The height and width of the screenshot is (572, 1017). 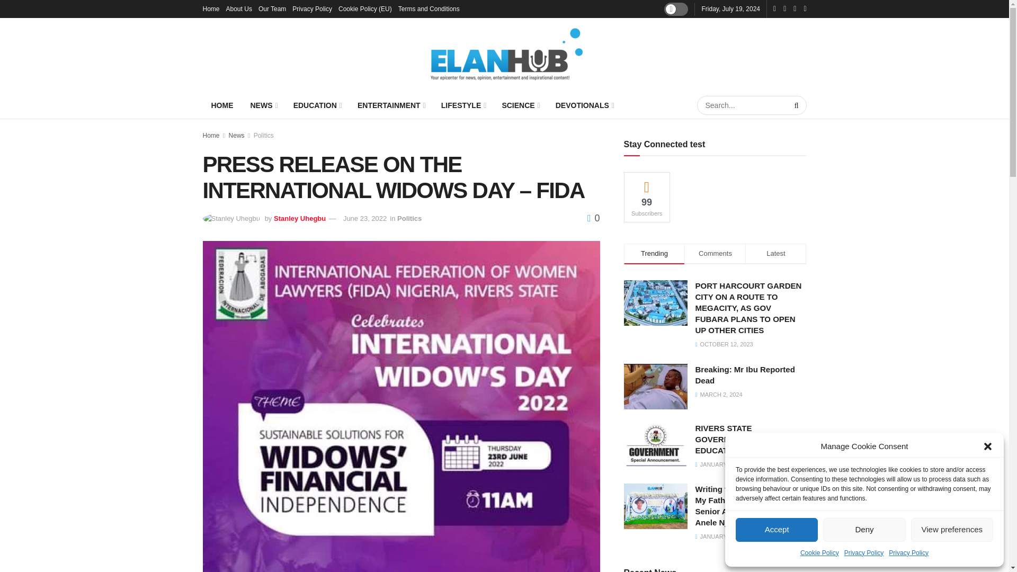 I want to click on About Us, so click(x=239, y=8).